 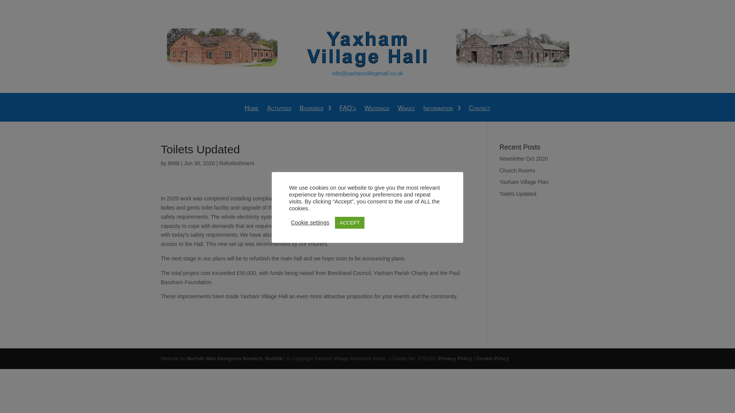 I want to click on Contact, so click(x=479, y=114).